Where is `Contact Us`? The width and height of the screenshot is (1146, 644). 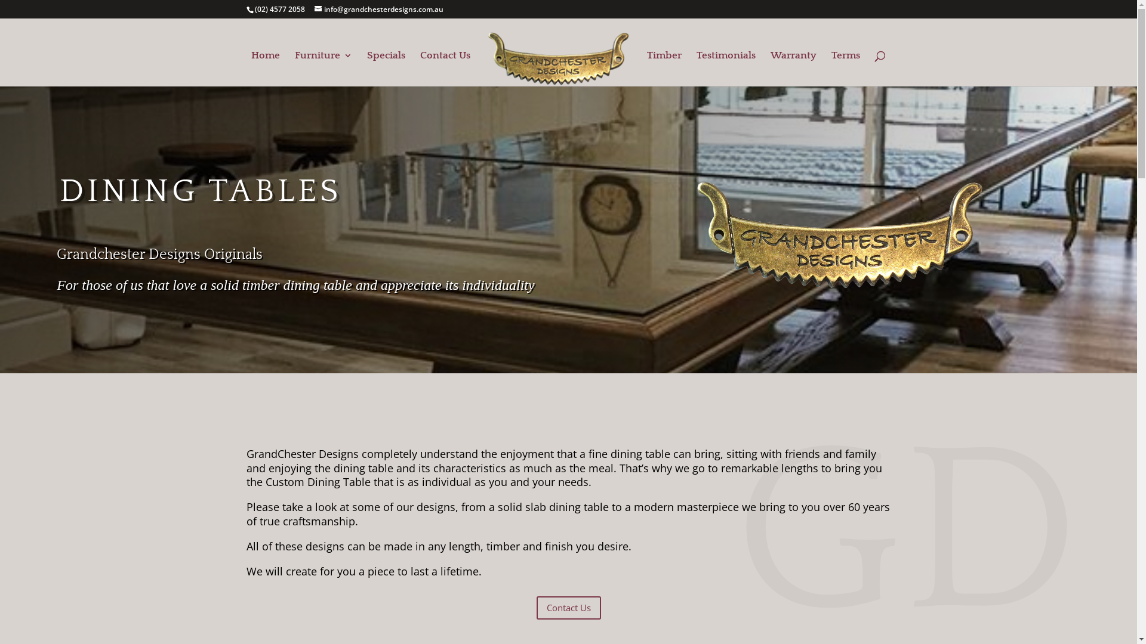 Contact Us is located at coordinates (445, 69).